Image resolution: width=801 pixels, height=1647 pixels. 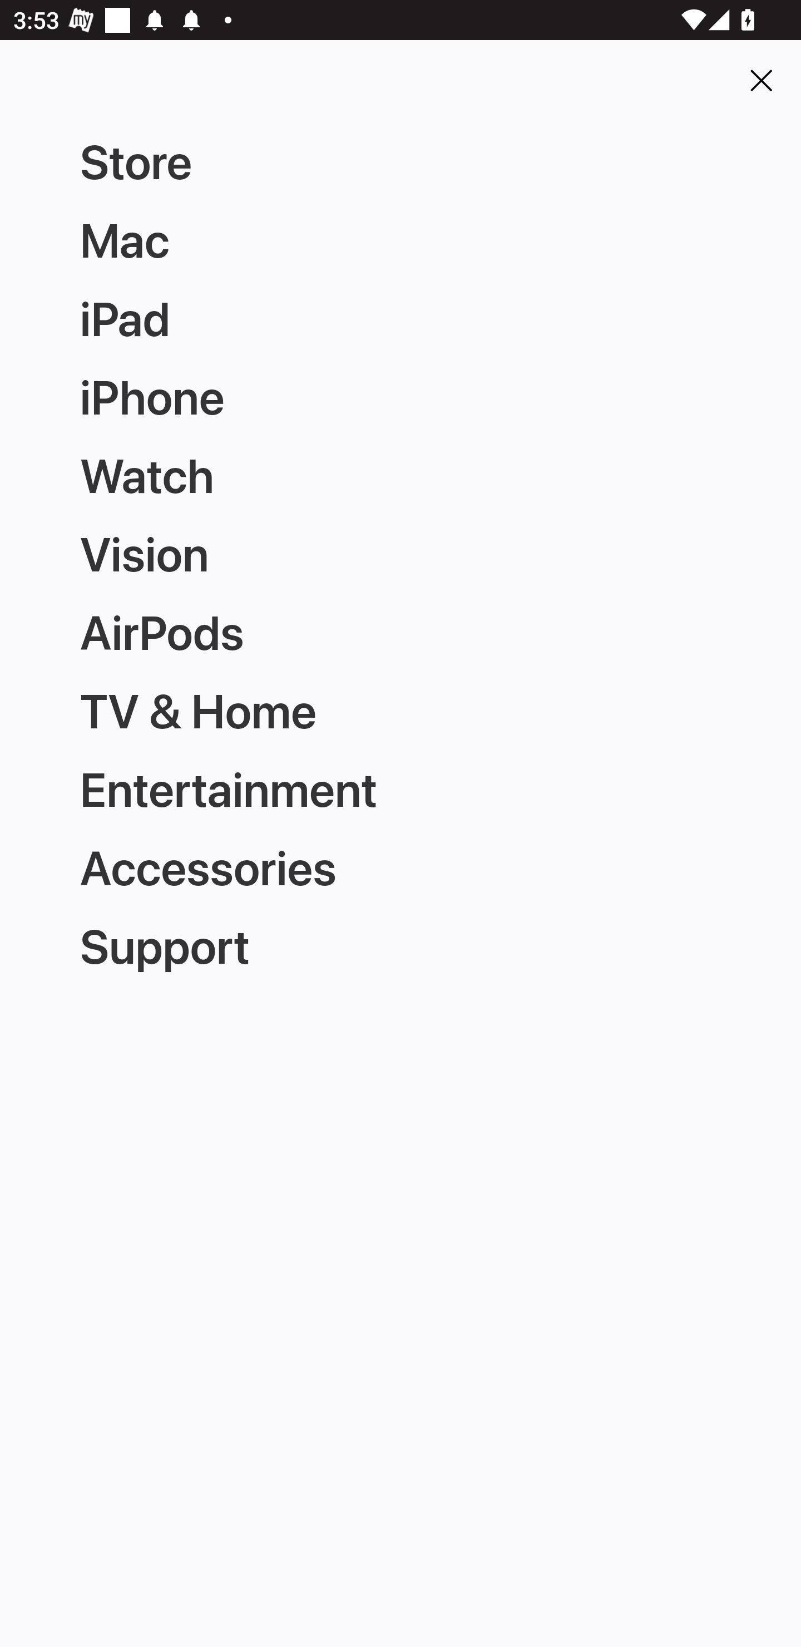 I want to click on Support menu, so click(x=400, y=939).